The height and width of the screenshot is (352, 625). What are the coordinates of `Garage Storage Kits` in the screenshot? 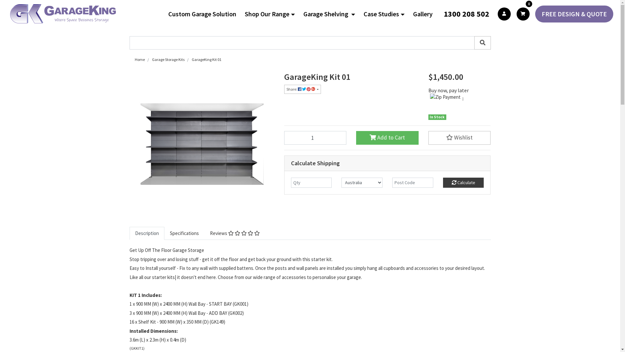 It's located at (168, 59).